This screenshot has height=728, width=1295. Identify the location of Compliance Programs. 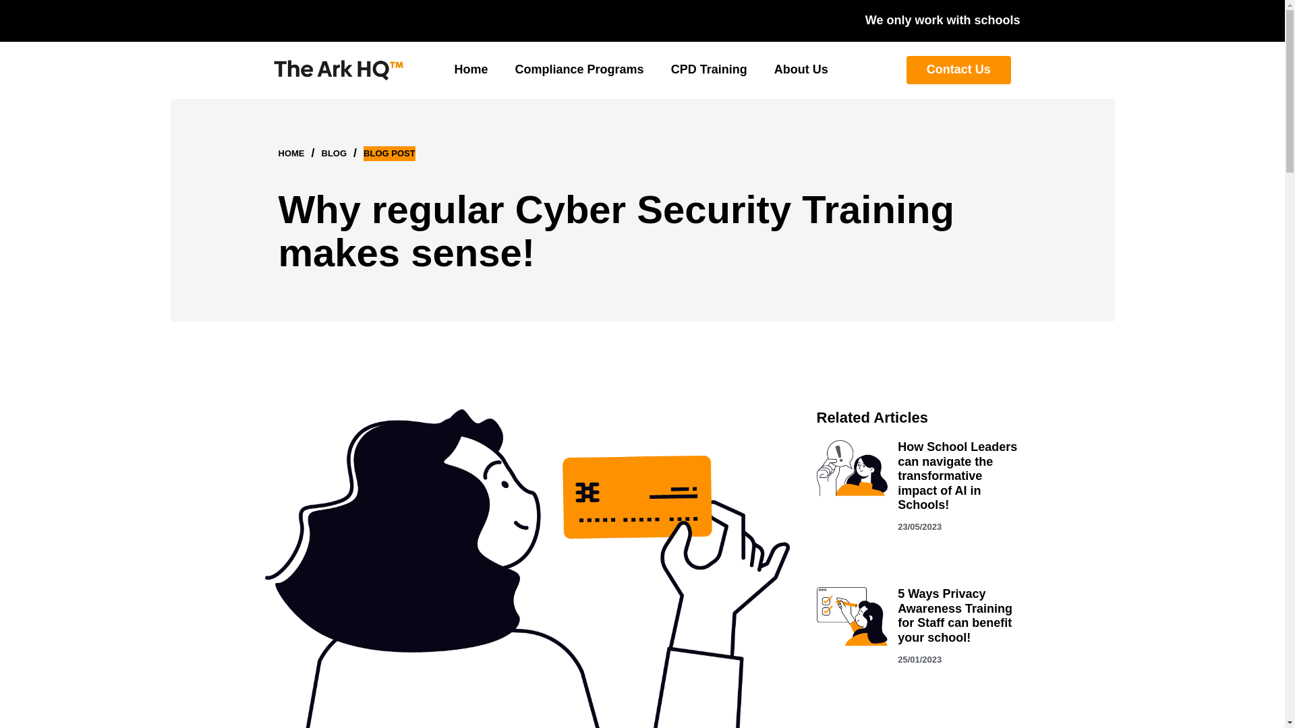
(579, 69).